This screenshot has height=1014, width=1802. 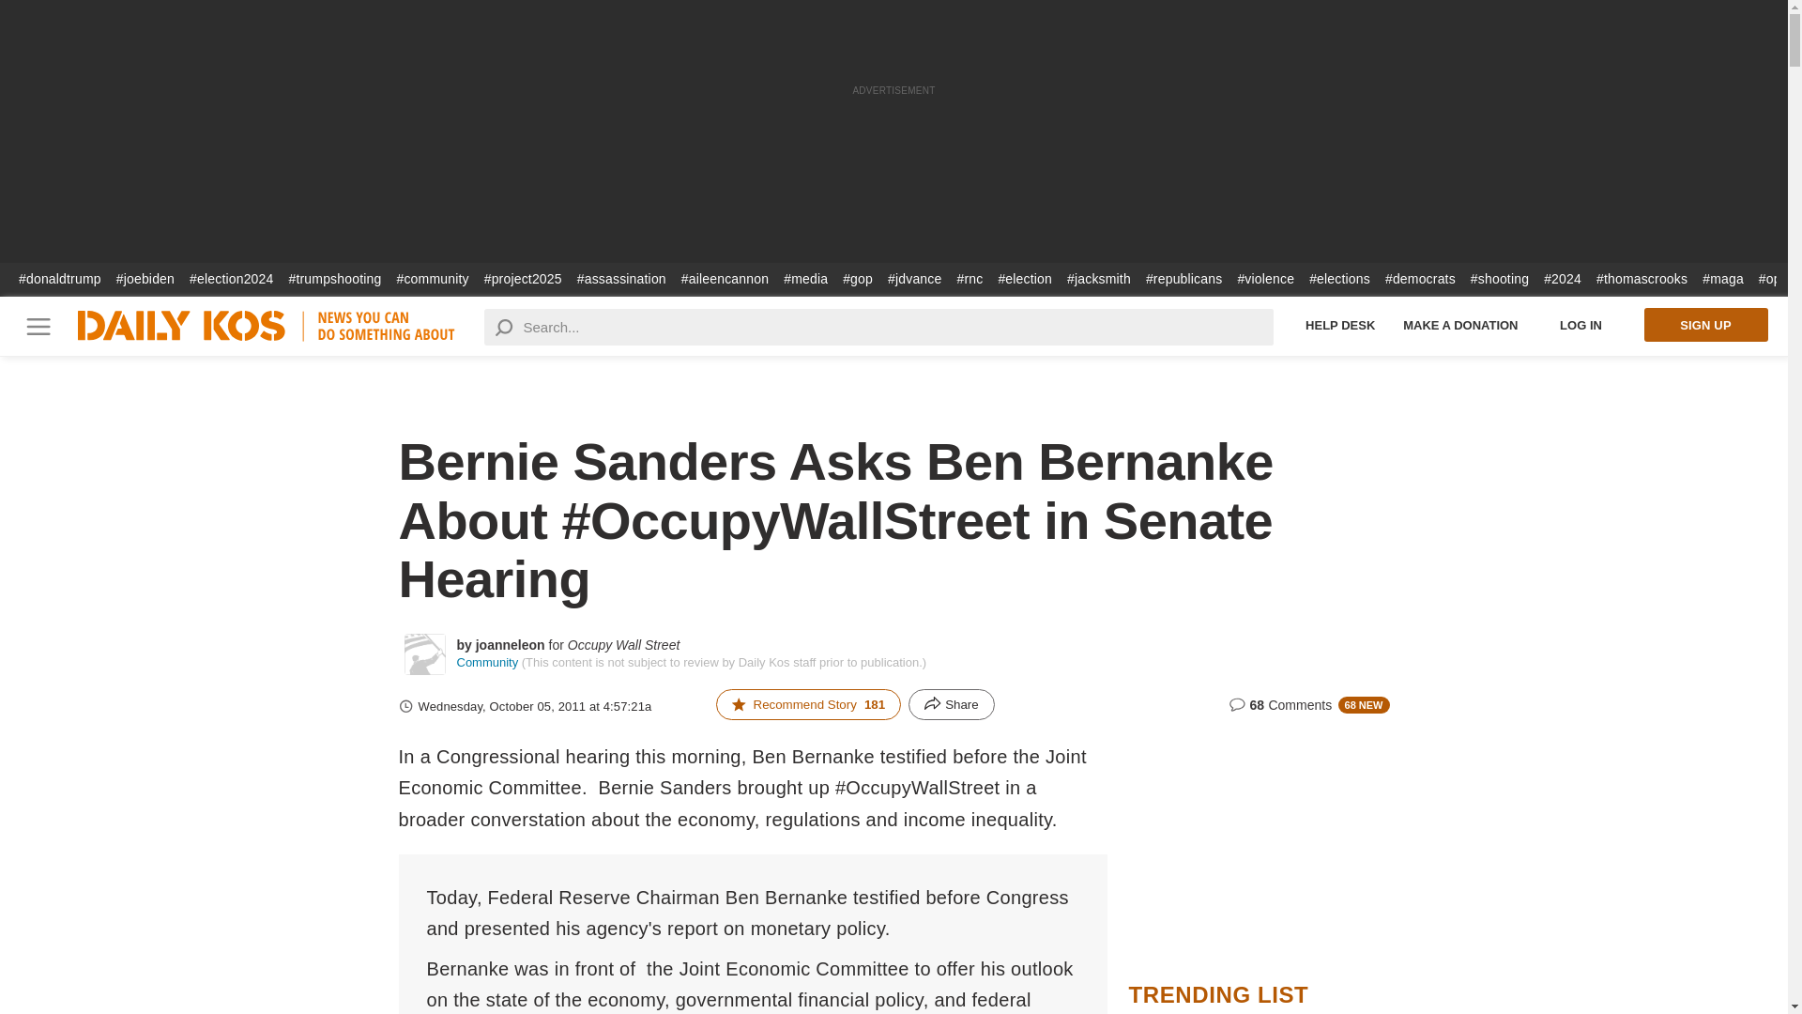 I want to click on Make a Donation, so click(x=1460, y=325).